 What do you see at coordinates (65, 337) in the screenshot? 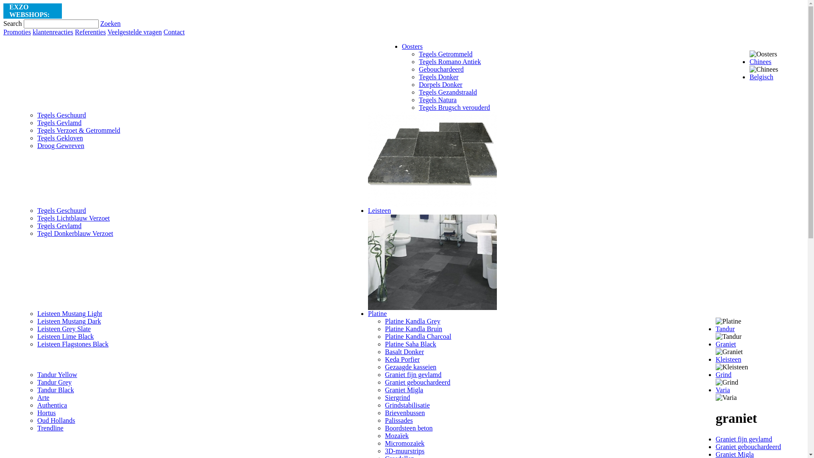
I see `Leisteen Lime Black` at bounding box center [65, 337].